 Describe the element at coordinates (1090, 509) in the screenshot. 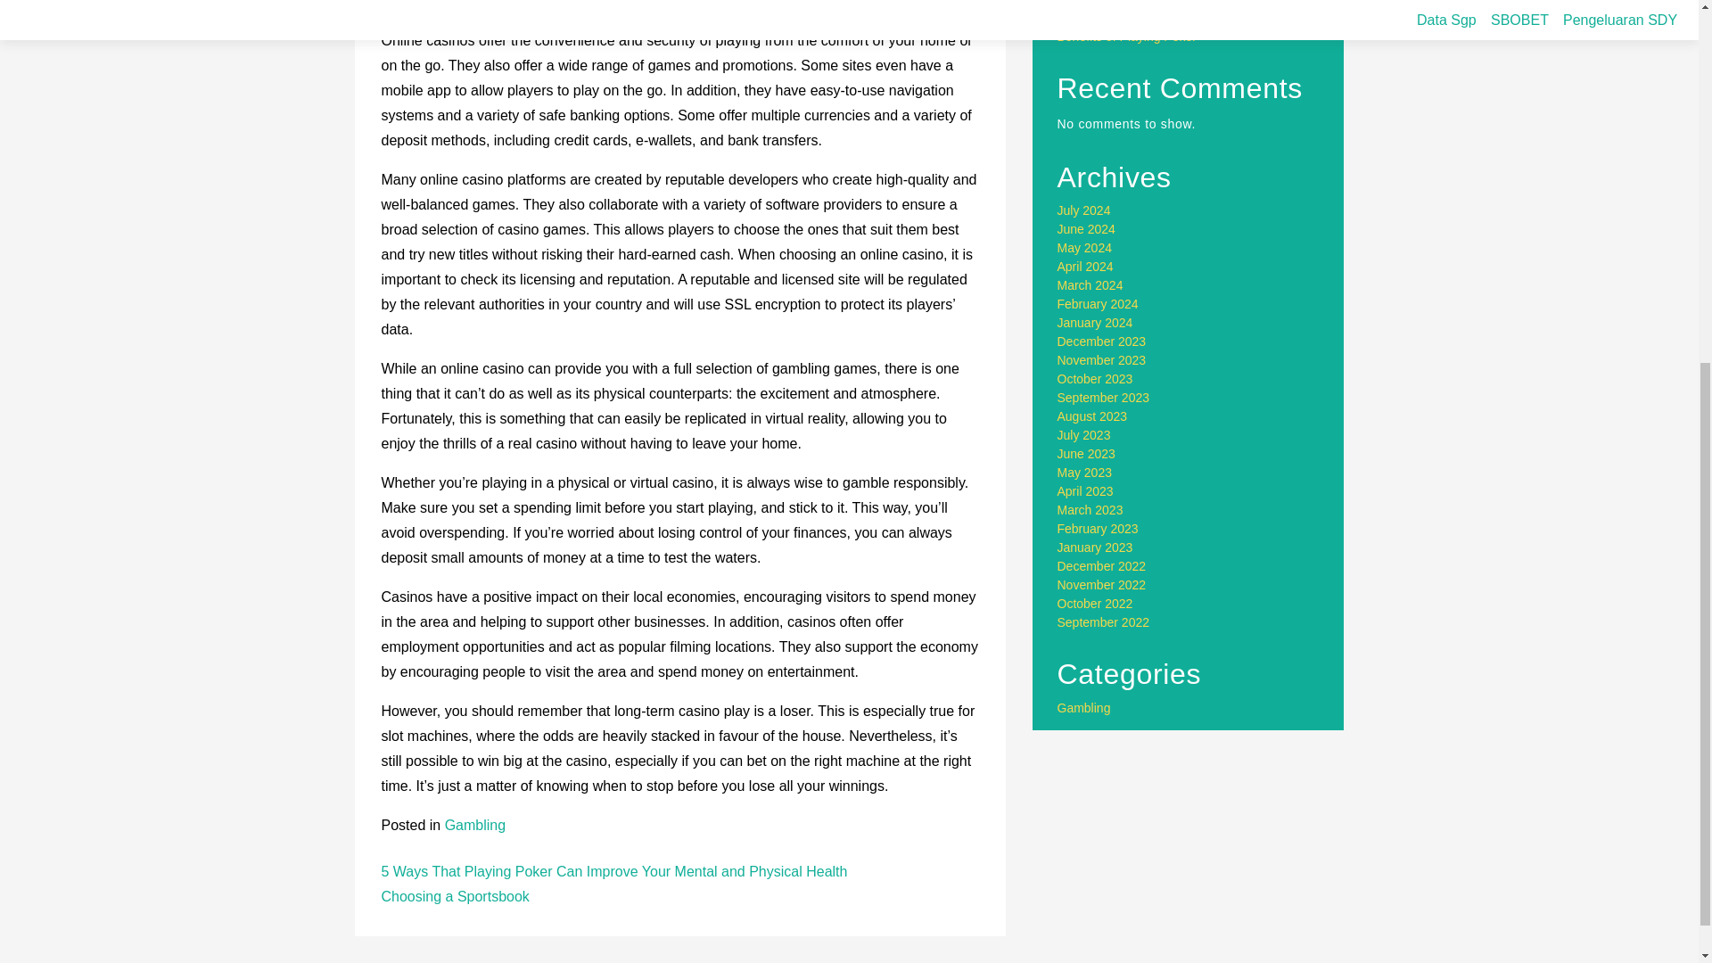

I see `March 2023` at that location.